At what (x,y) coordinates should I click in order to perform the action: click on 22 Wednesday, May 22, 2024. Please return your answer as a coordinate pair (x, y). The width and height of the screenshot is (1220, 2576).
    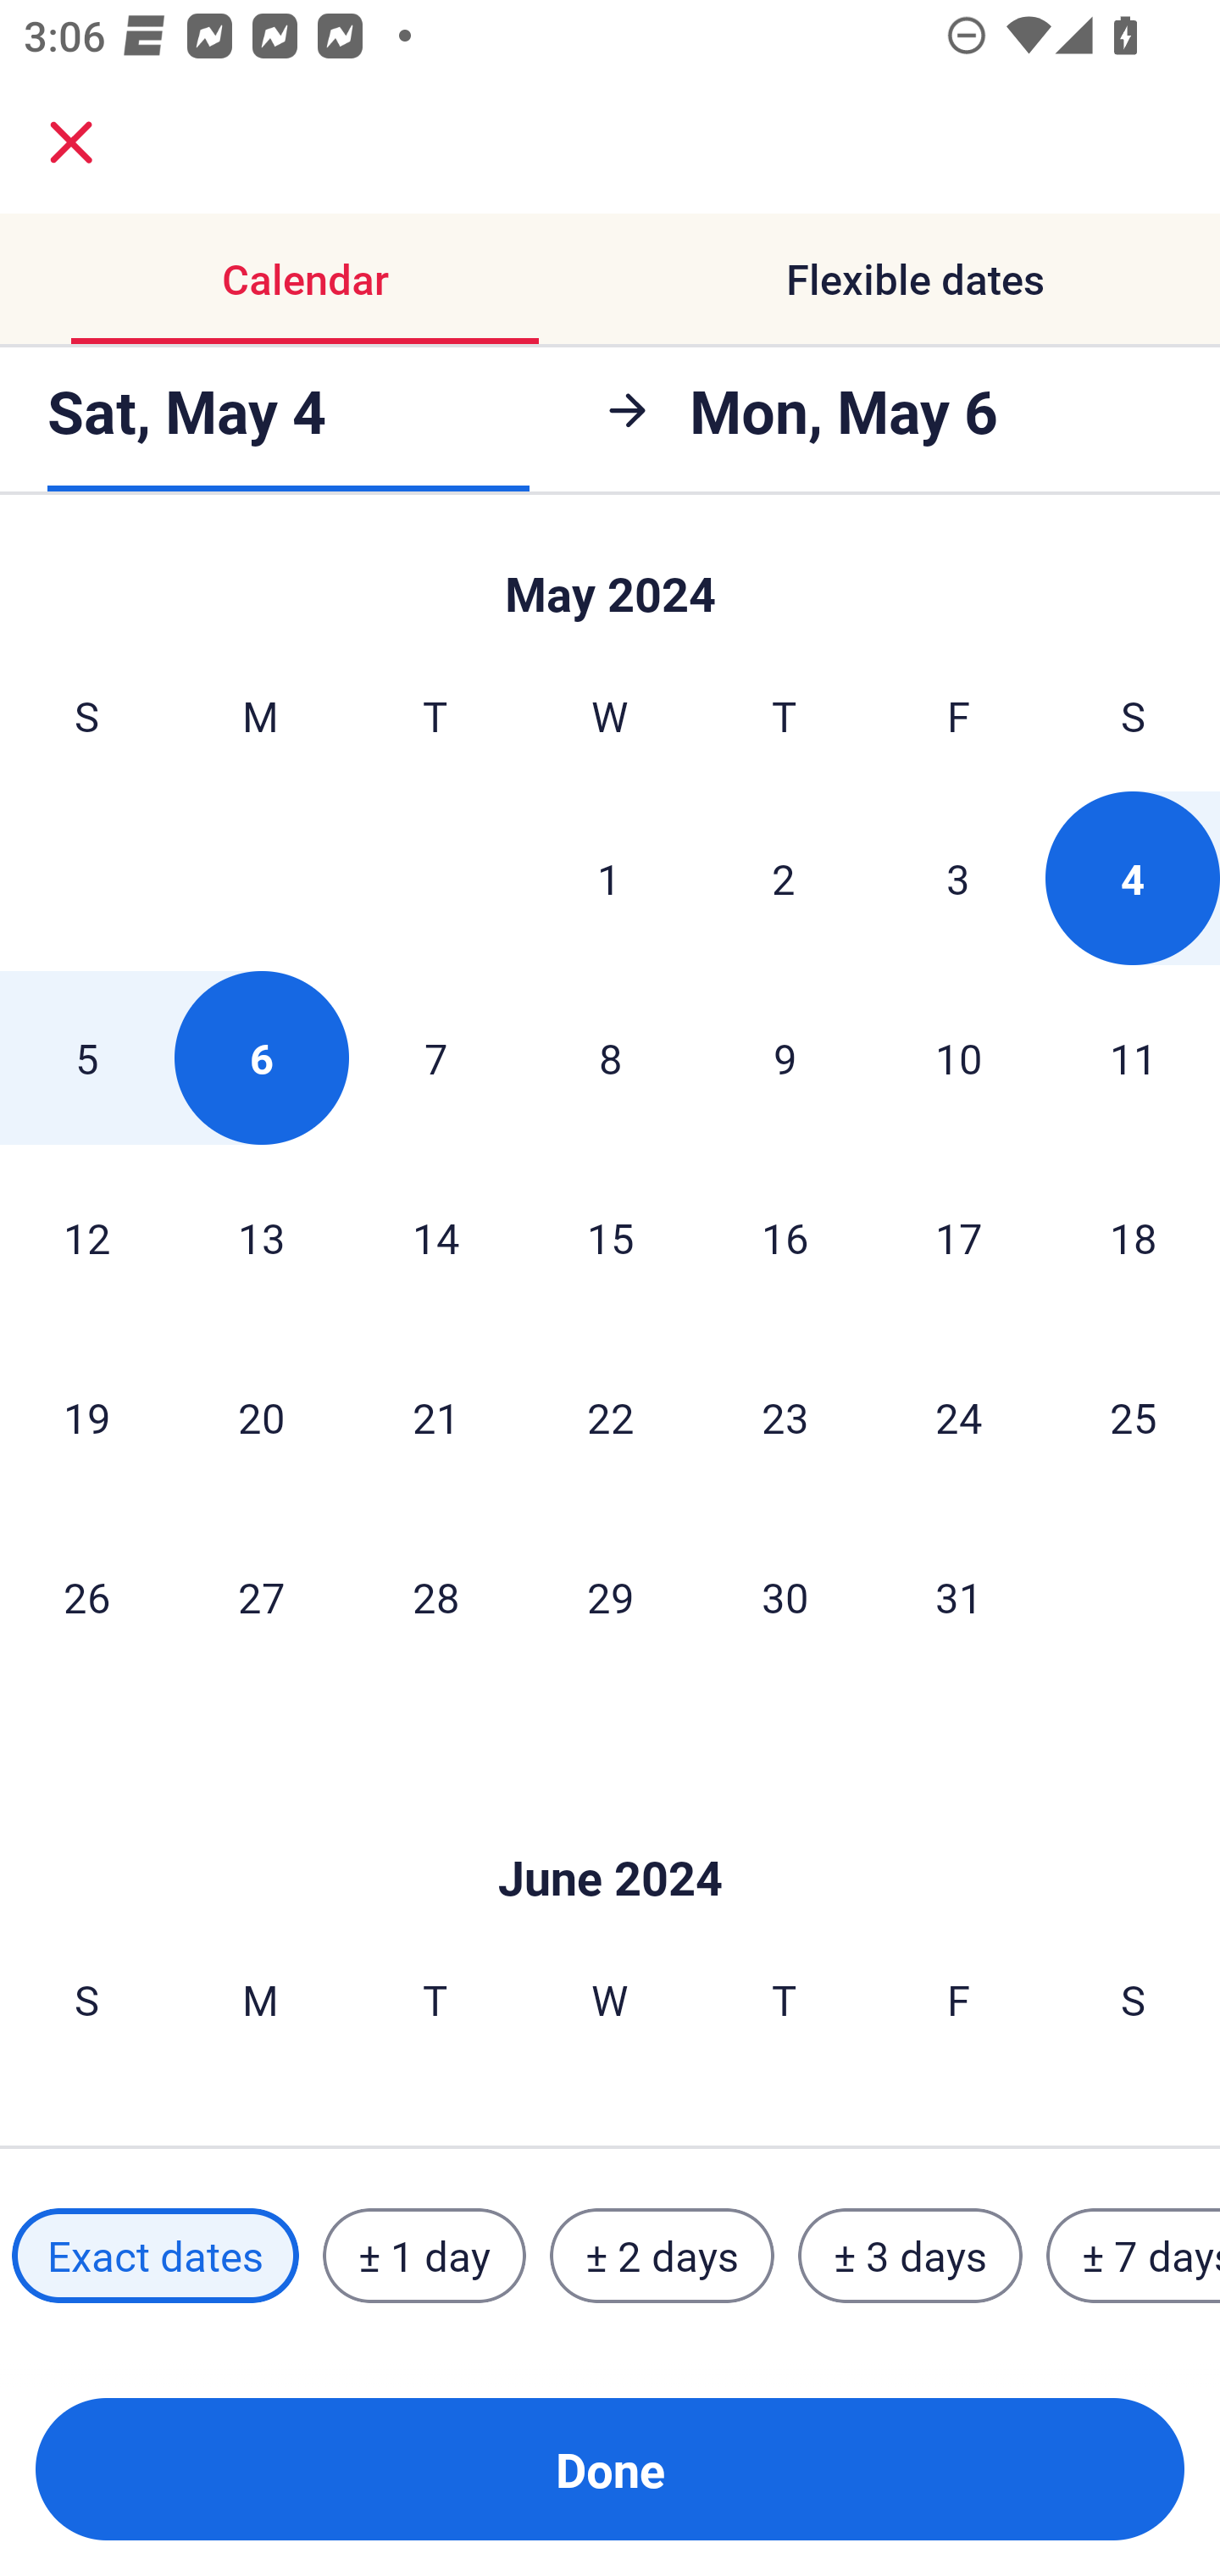
    Looking at the image, I should click on (610, 1417).